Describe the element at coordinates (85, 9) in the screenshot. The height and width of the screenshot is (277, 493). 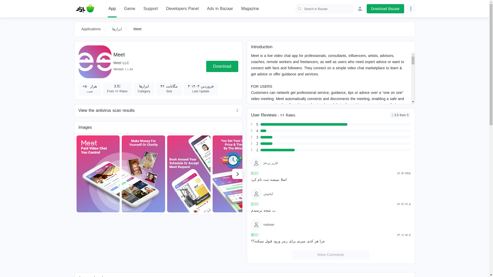
I see `Home` at that location.